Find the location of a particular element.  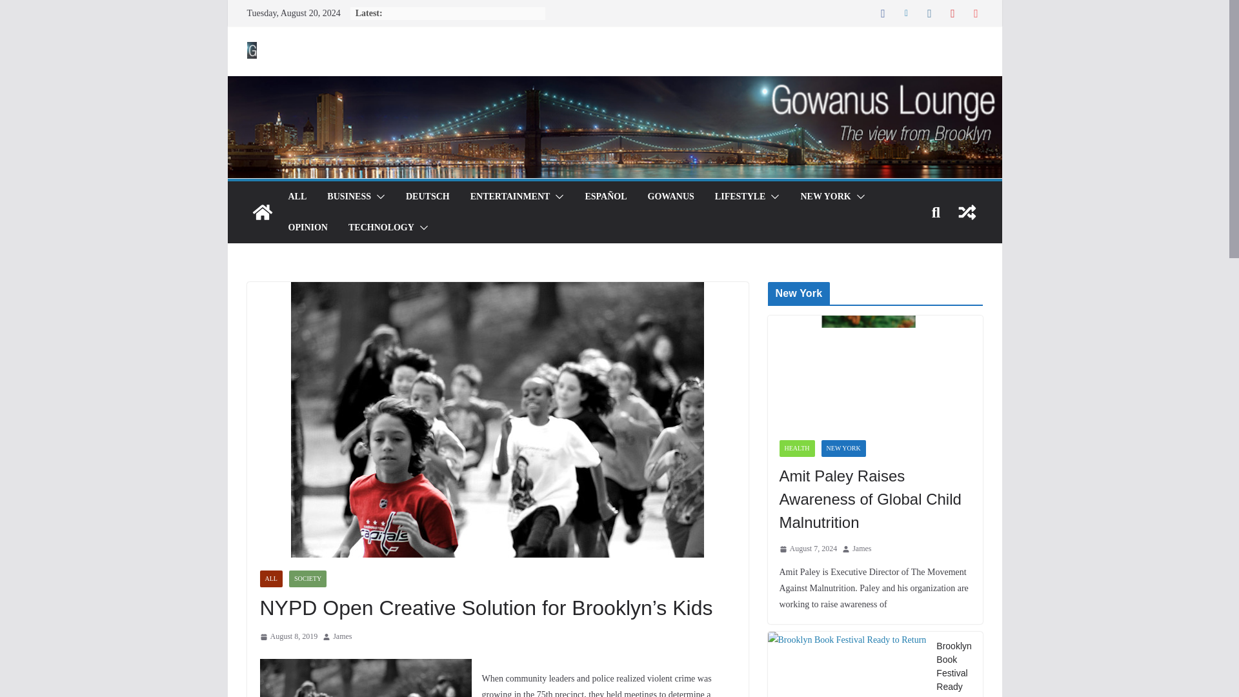

GOWANUS is located at coordinates (671, 196).